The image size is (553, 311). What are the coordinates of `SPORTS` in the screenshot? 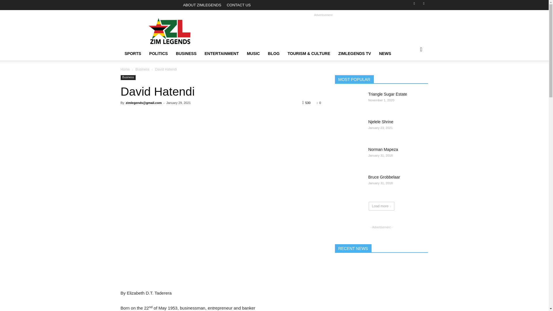 It's located at (132, 54).